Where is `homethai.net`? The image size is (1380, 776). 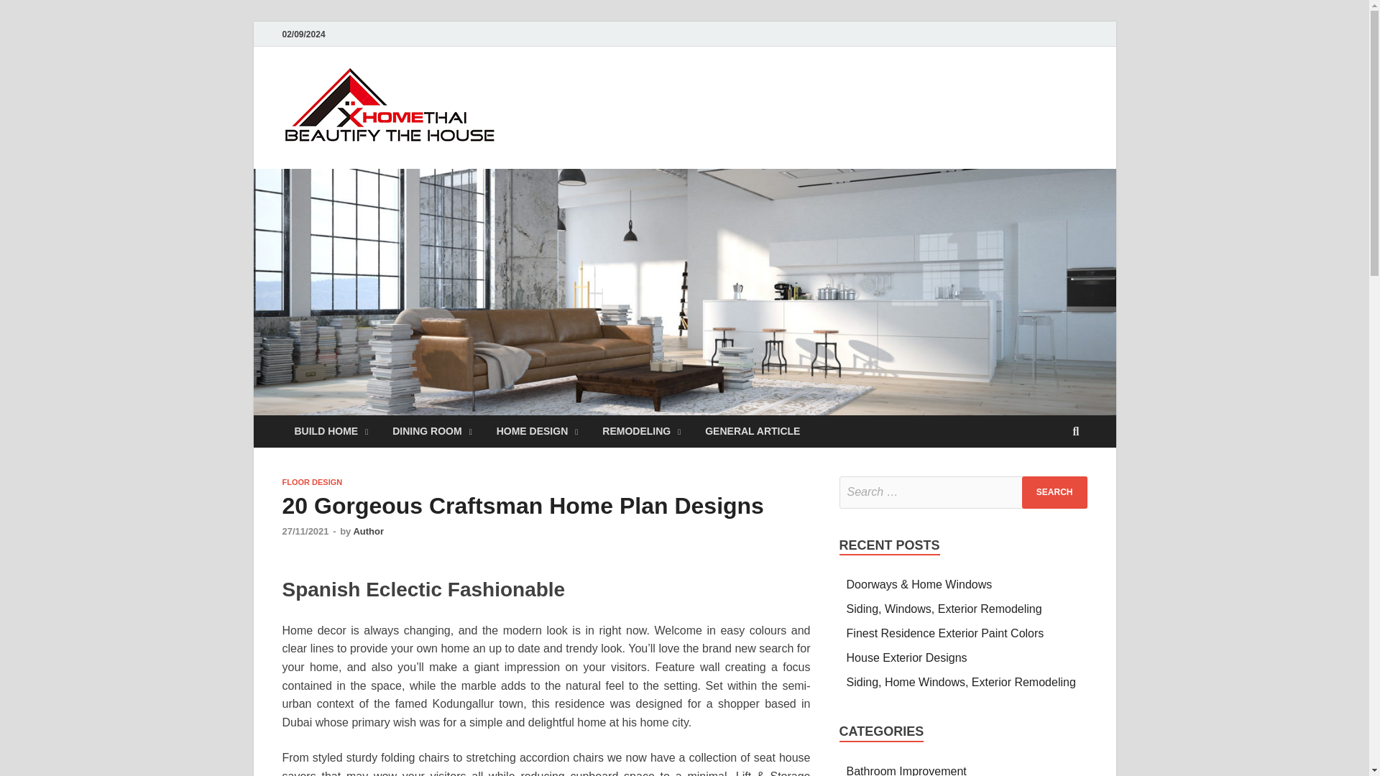
homethai.net is located at coordinates (589, 96).